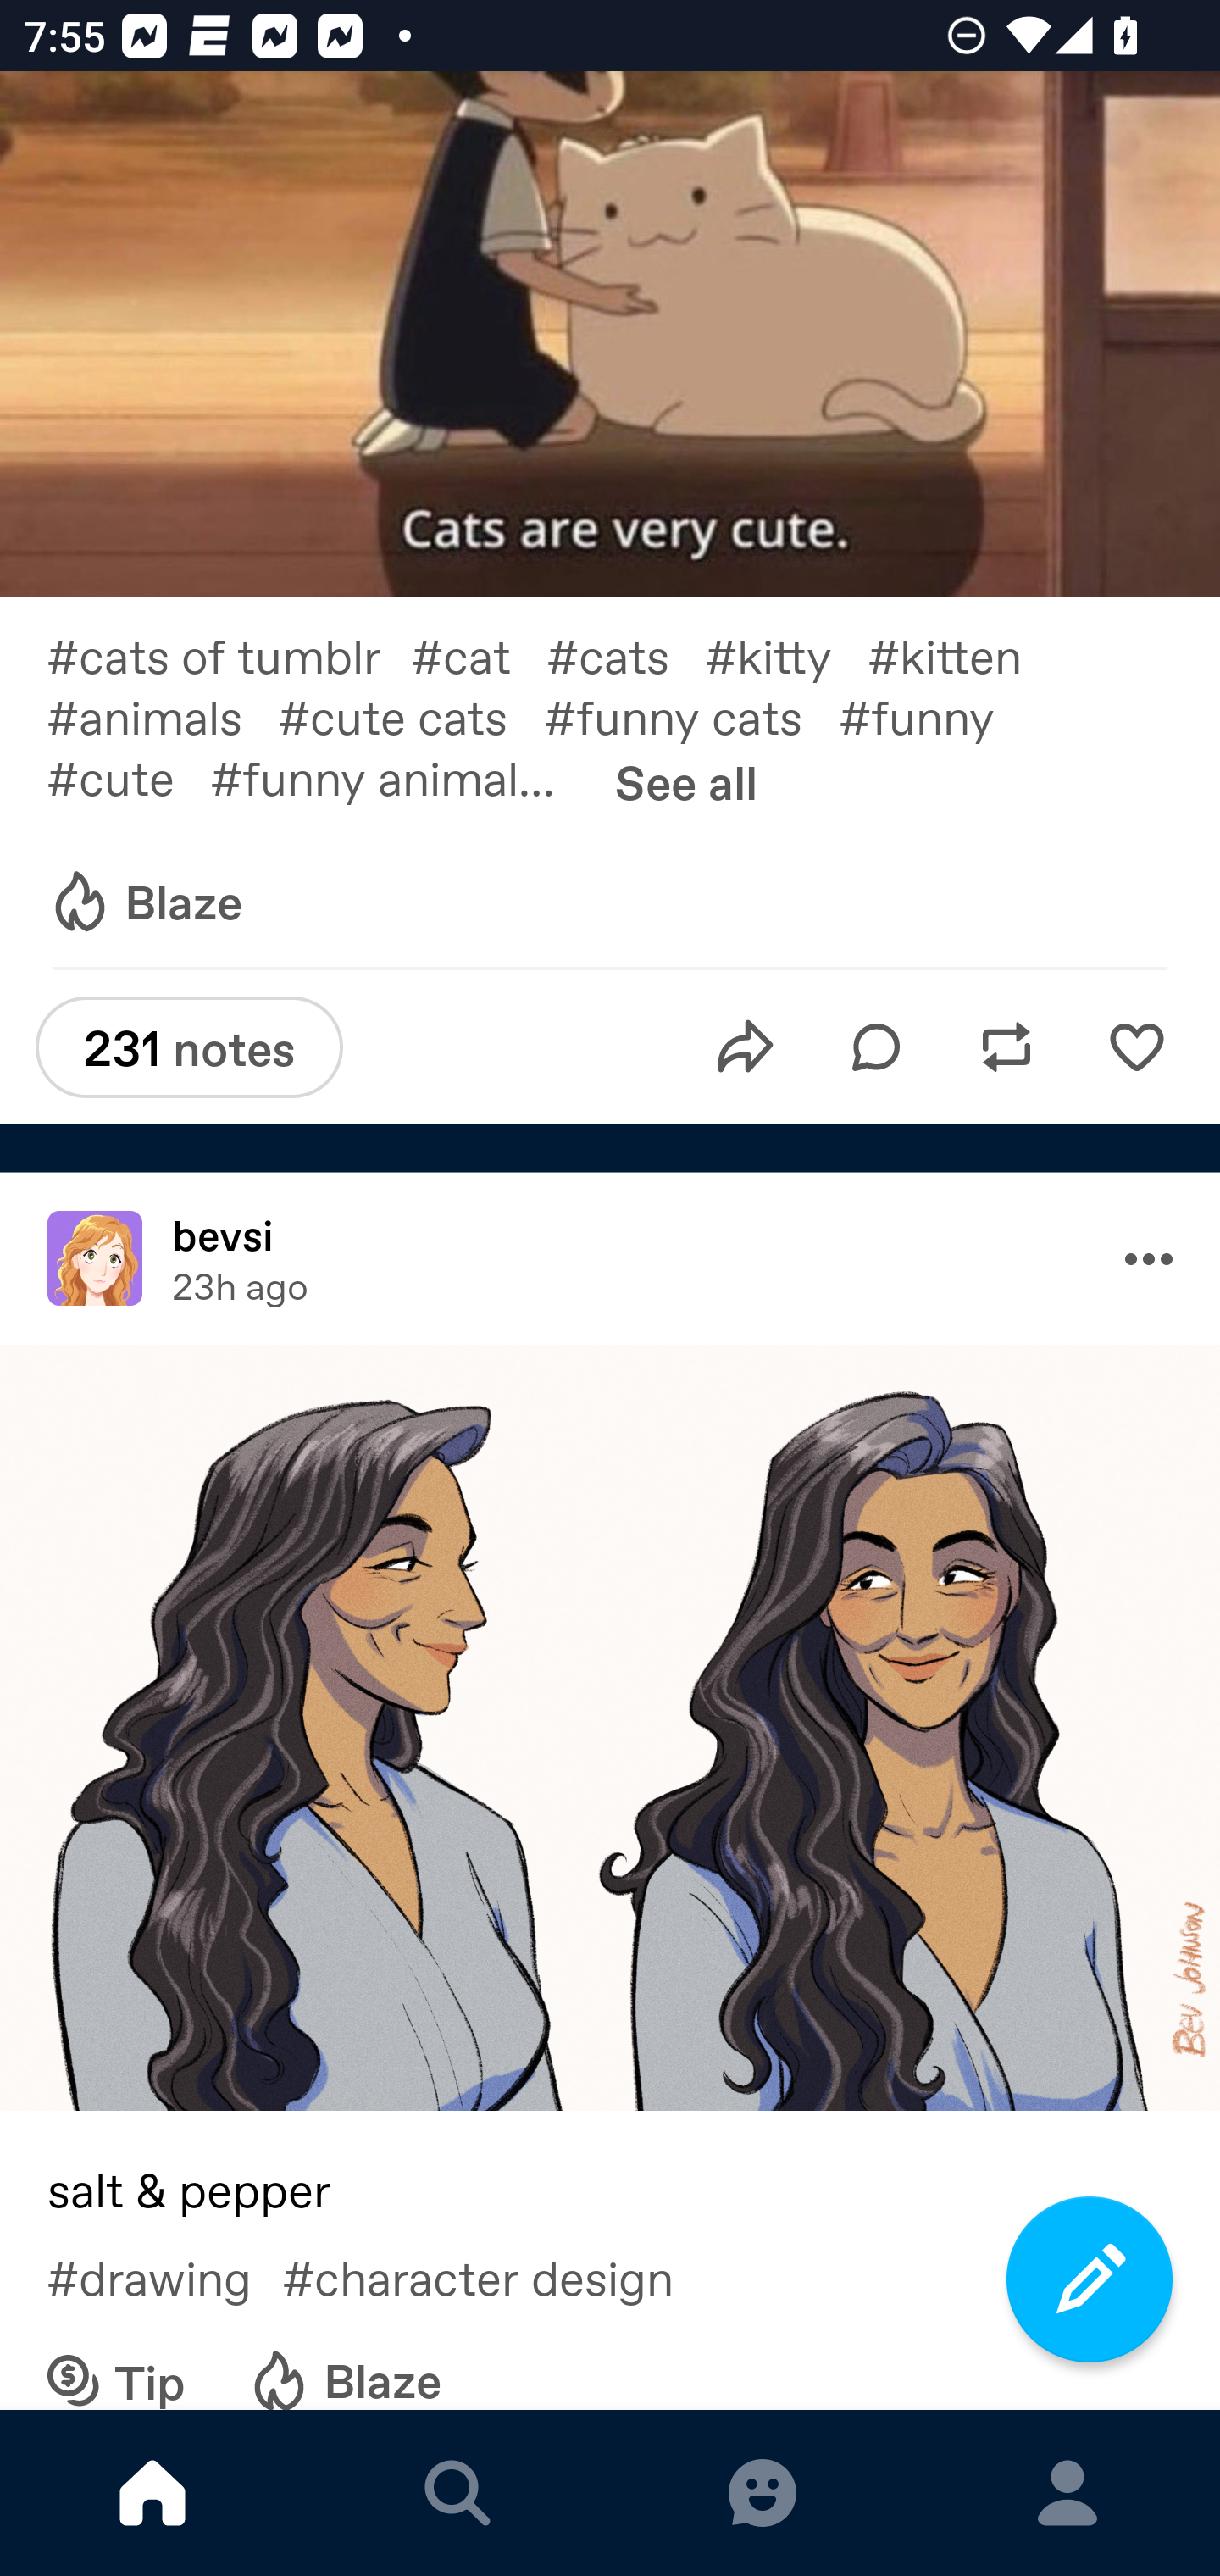 This screenshot has height=2576, width=1220. What do you see at coordinates (934, 715) in the screenshot?
I see `#funny` at bounding box center [934, 715].